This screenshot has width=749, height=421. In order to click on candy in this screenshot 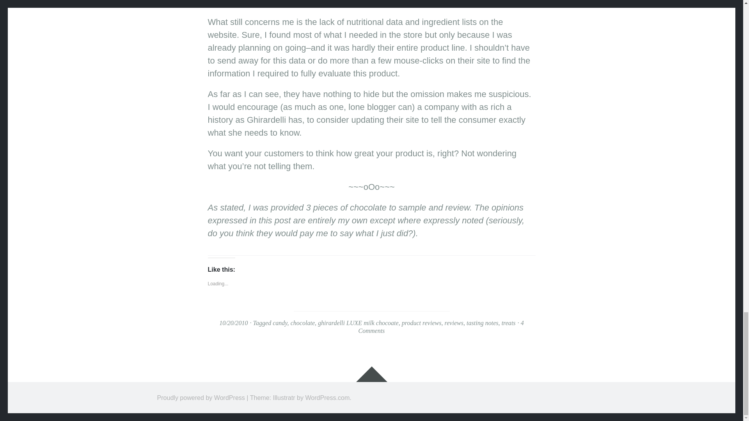, I will do `click(279, 323)`.